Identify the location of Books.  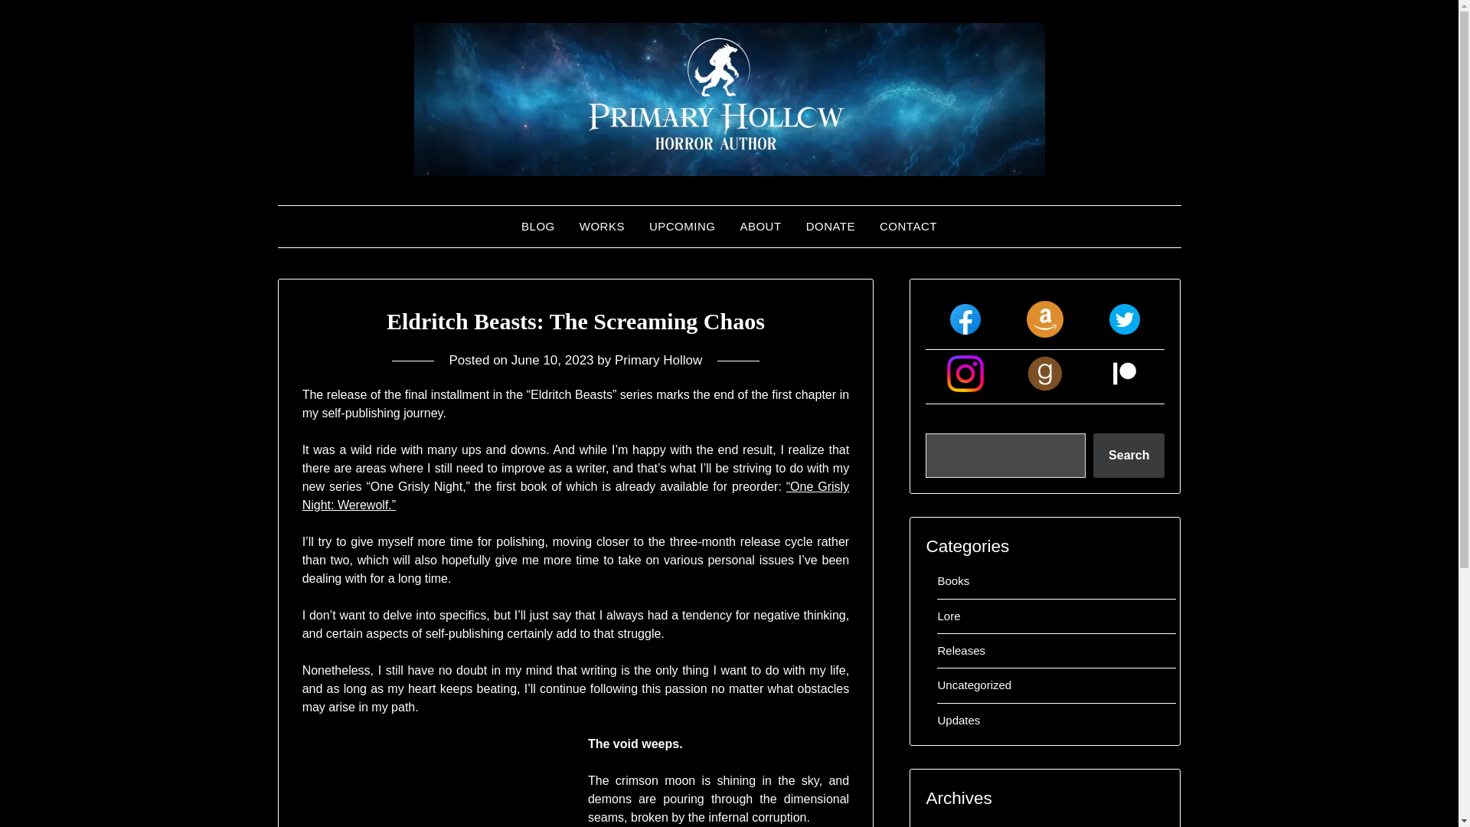
(952, 580).